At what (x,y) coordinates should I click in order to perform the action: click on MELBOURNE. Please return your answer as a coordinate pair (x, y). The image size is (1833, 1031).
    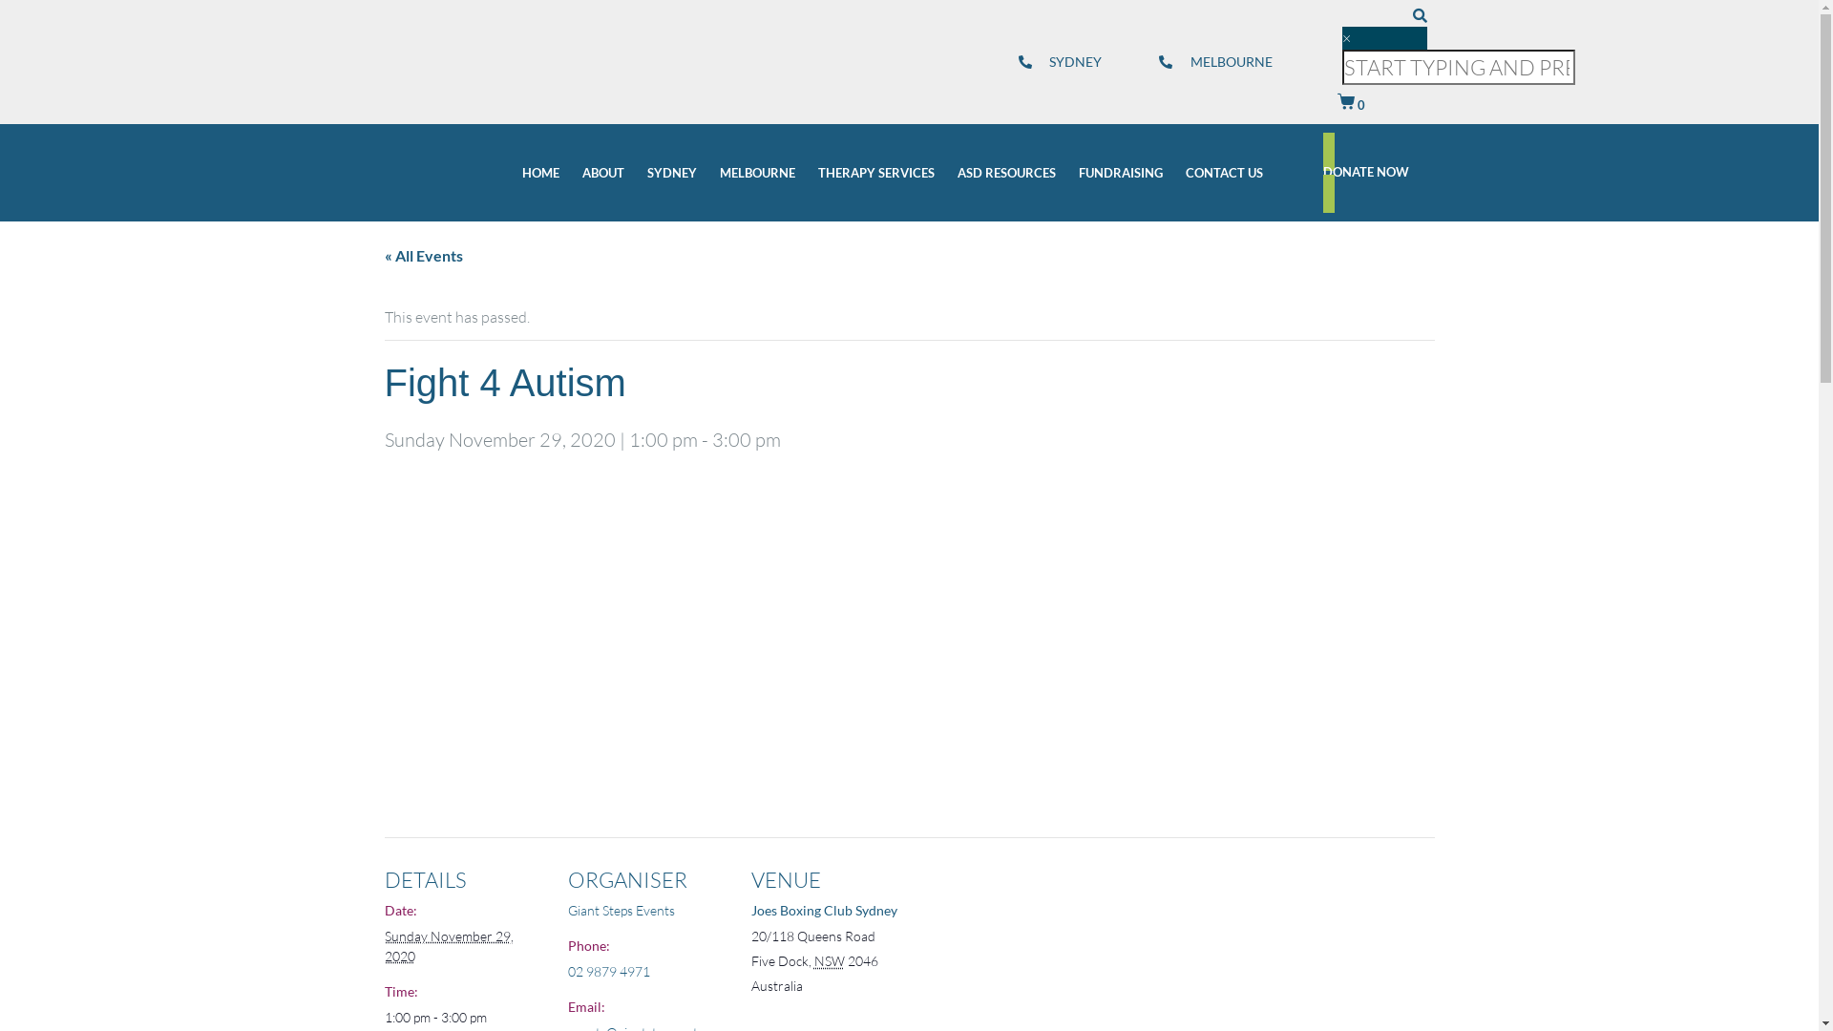
    Looking at the image, I should click on (758, 174).